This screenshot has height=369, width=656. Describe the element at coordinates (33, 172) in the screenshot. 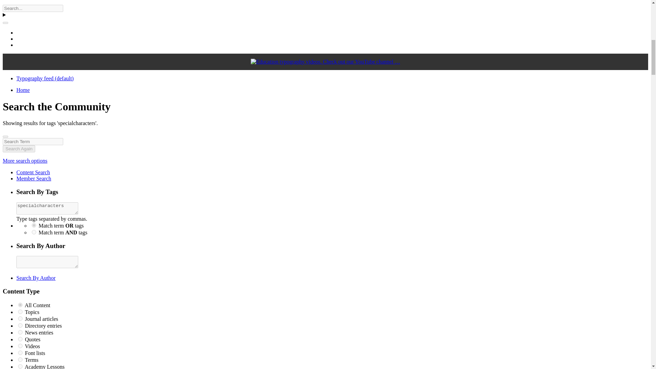

I see `Search in our content` at that location.